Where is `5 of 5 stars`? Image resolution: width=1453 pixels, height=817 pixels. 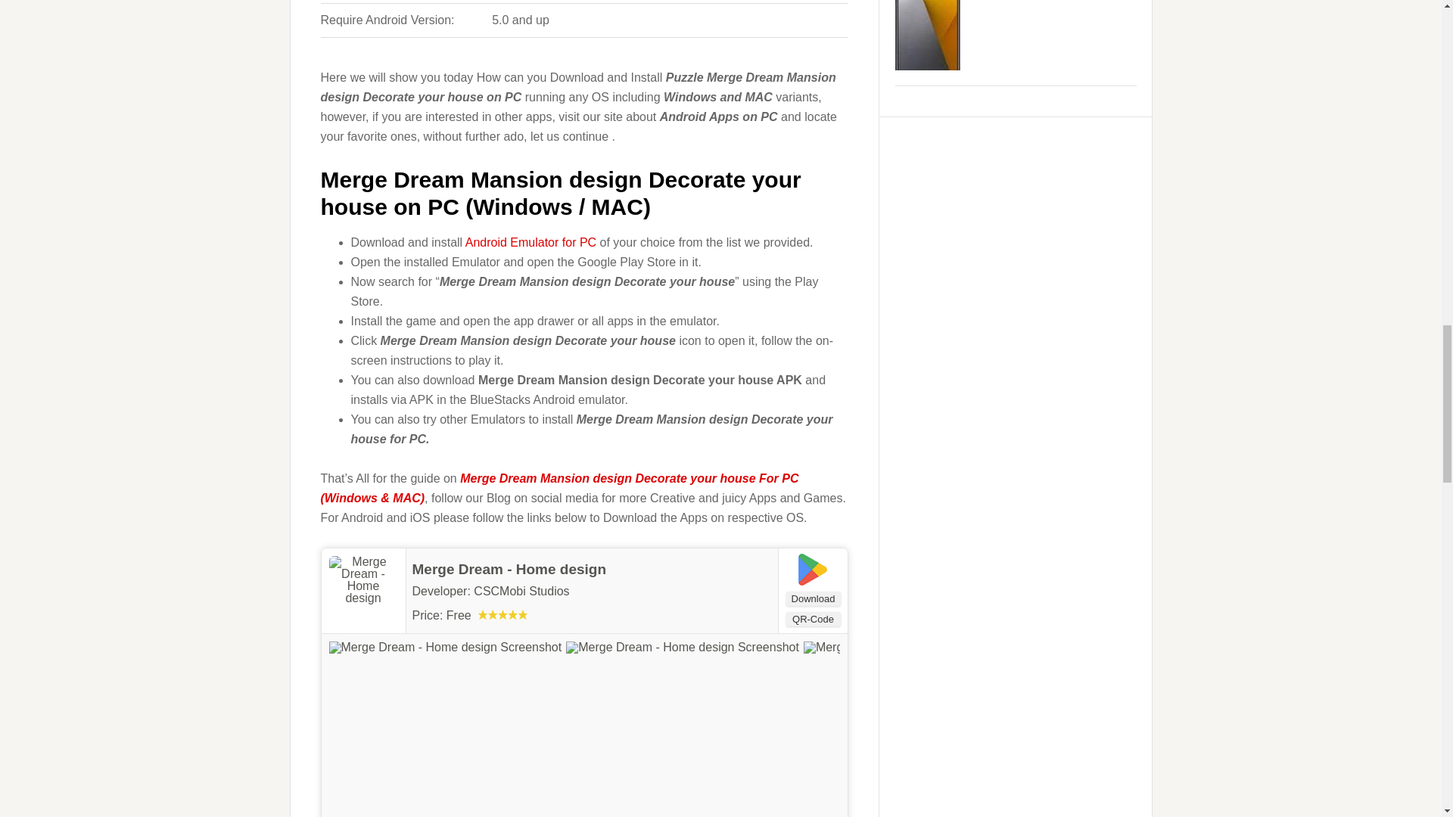
5 of 5 stars is located at coordinates (502, 614).